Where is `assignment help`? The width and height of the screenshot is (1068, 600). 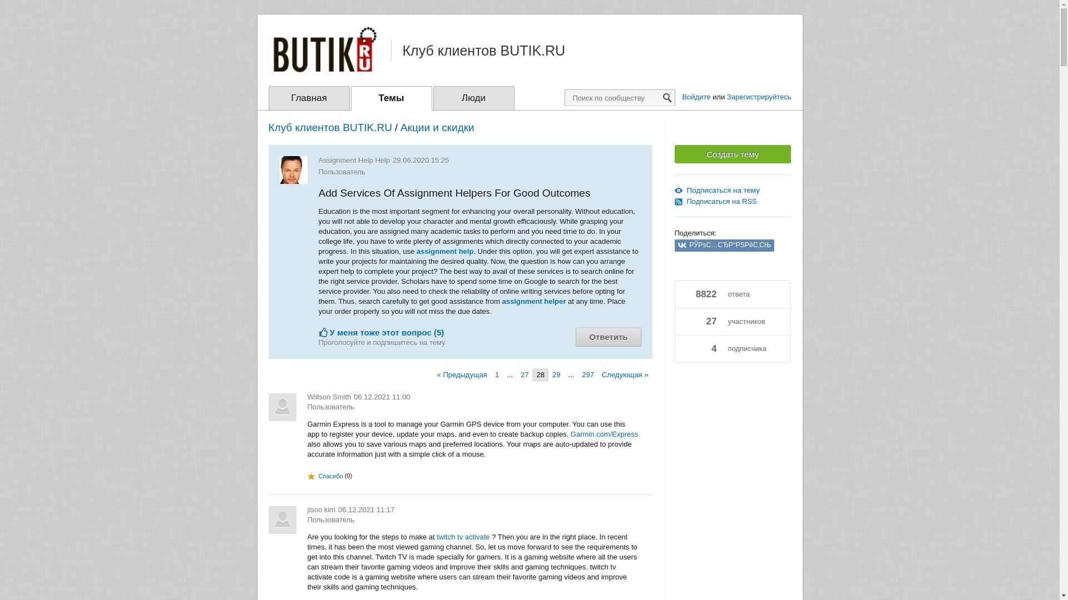
assignment help is located at coordinates (445, 251).